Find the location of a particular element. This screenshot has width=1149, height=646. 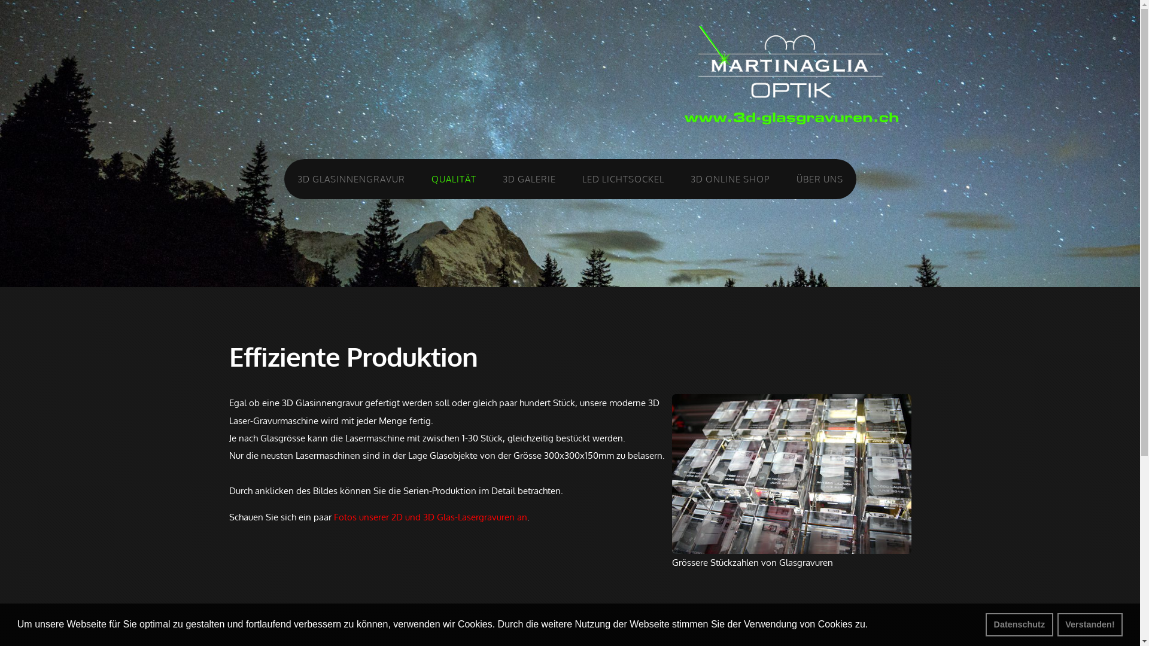

3D ONLINE SHOP is located at coordinates (730, 179).